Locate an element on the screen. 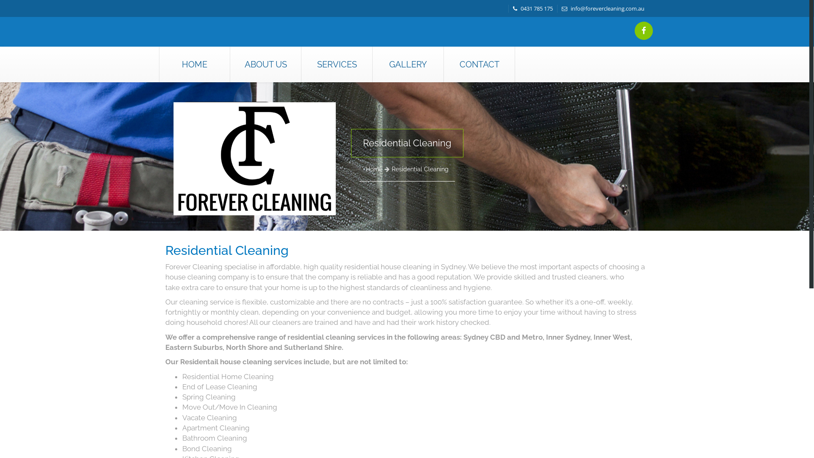 This screenshot has height=458, width=814. Facebook is located at coordinates (644, 31).